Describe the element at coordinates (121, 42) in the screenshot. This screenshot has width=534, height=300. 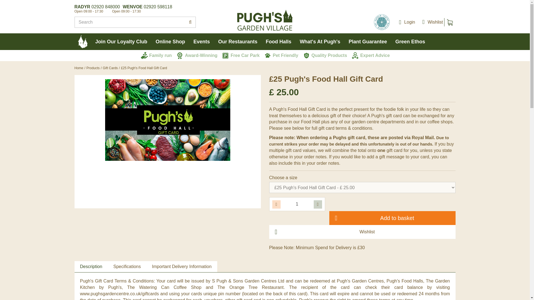
I see `Join Our Loyalty Club` at that location.